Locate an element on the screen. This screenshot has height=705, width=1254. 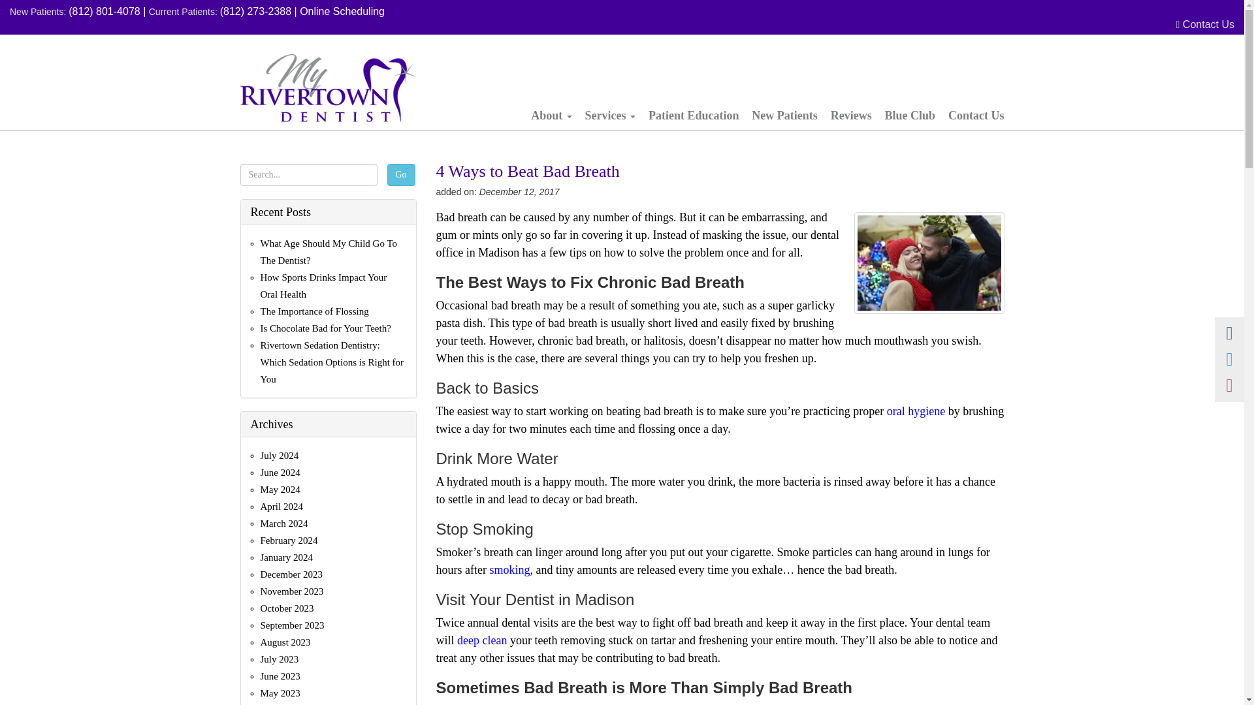
deep clean is located at coordinates (482, 640).